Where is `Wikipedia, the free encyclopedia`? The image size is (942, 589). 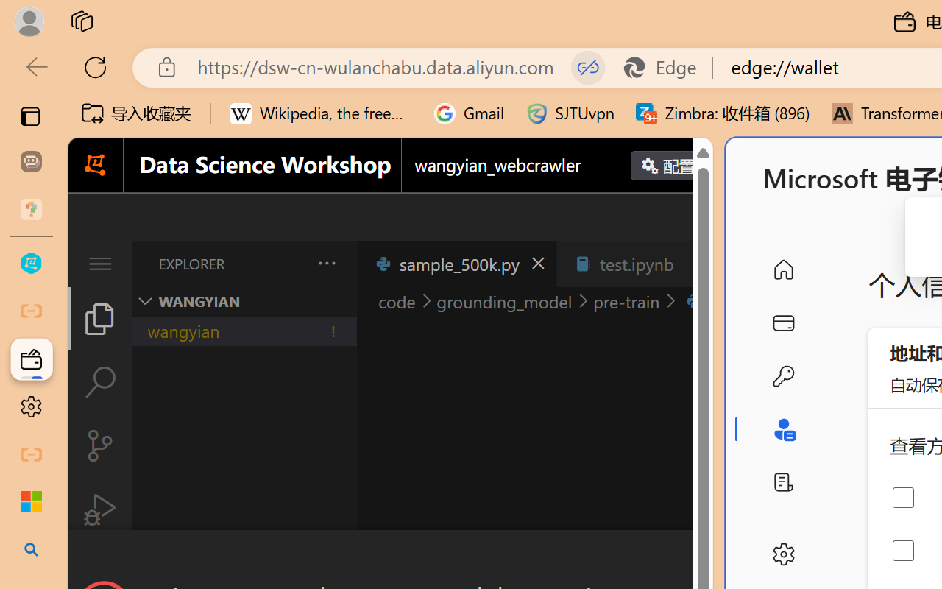 Wikipedia, the free encyclopedia is located at coordinates (322, 113).